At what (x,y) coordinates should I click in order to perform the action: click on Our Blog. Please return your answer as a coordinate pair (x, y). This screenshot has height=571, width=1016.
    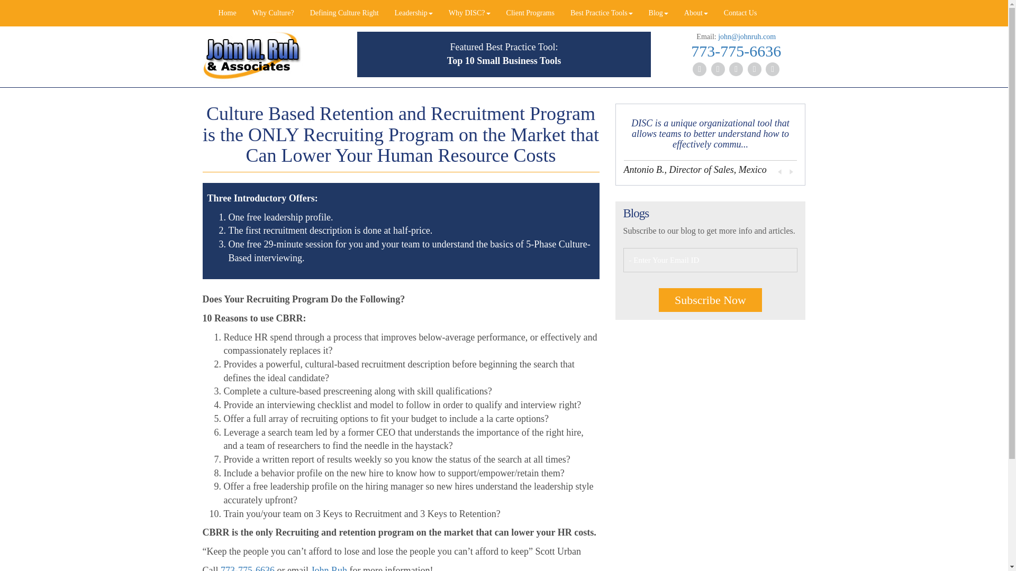
    Looking at the image, I should click on (658, 13).